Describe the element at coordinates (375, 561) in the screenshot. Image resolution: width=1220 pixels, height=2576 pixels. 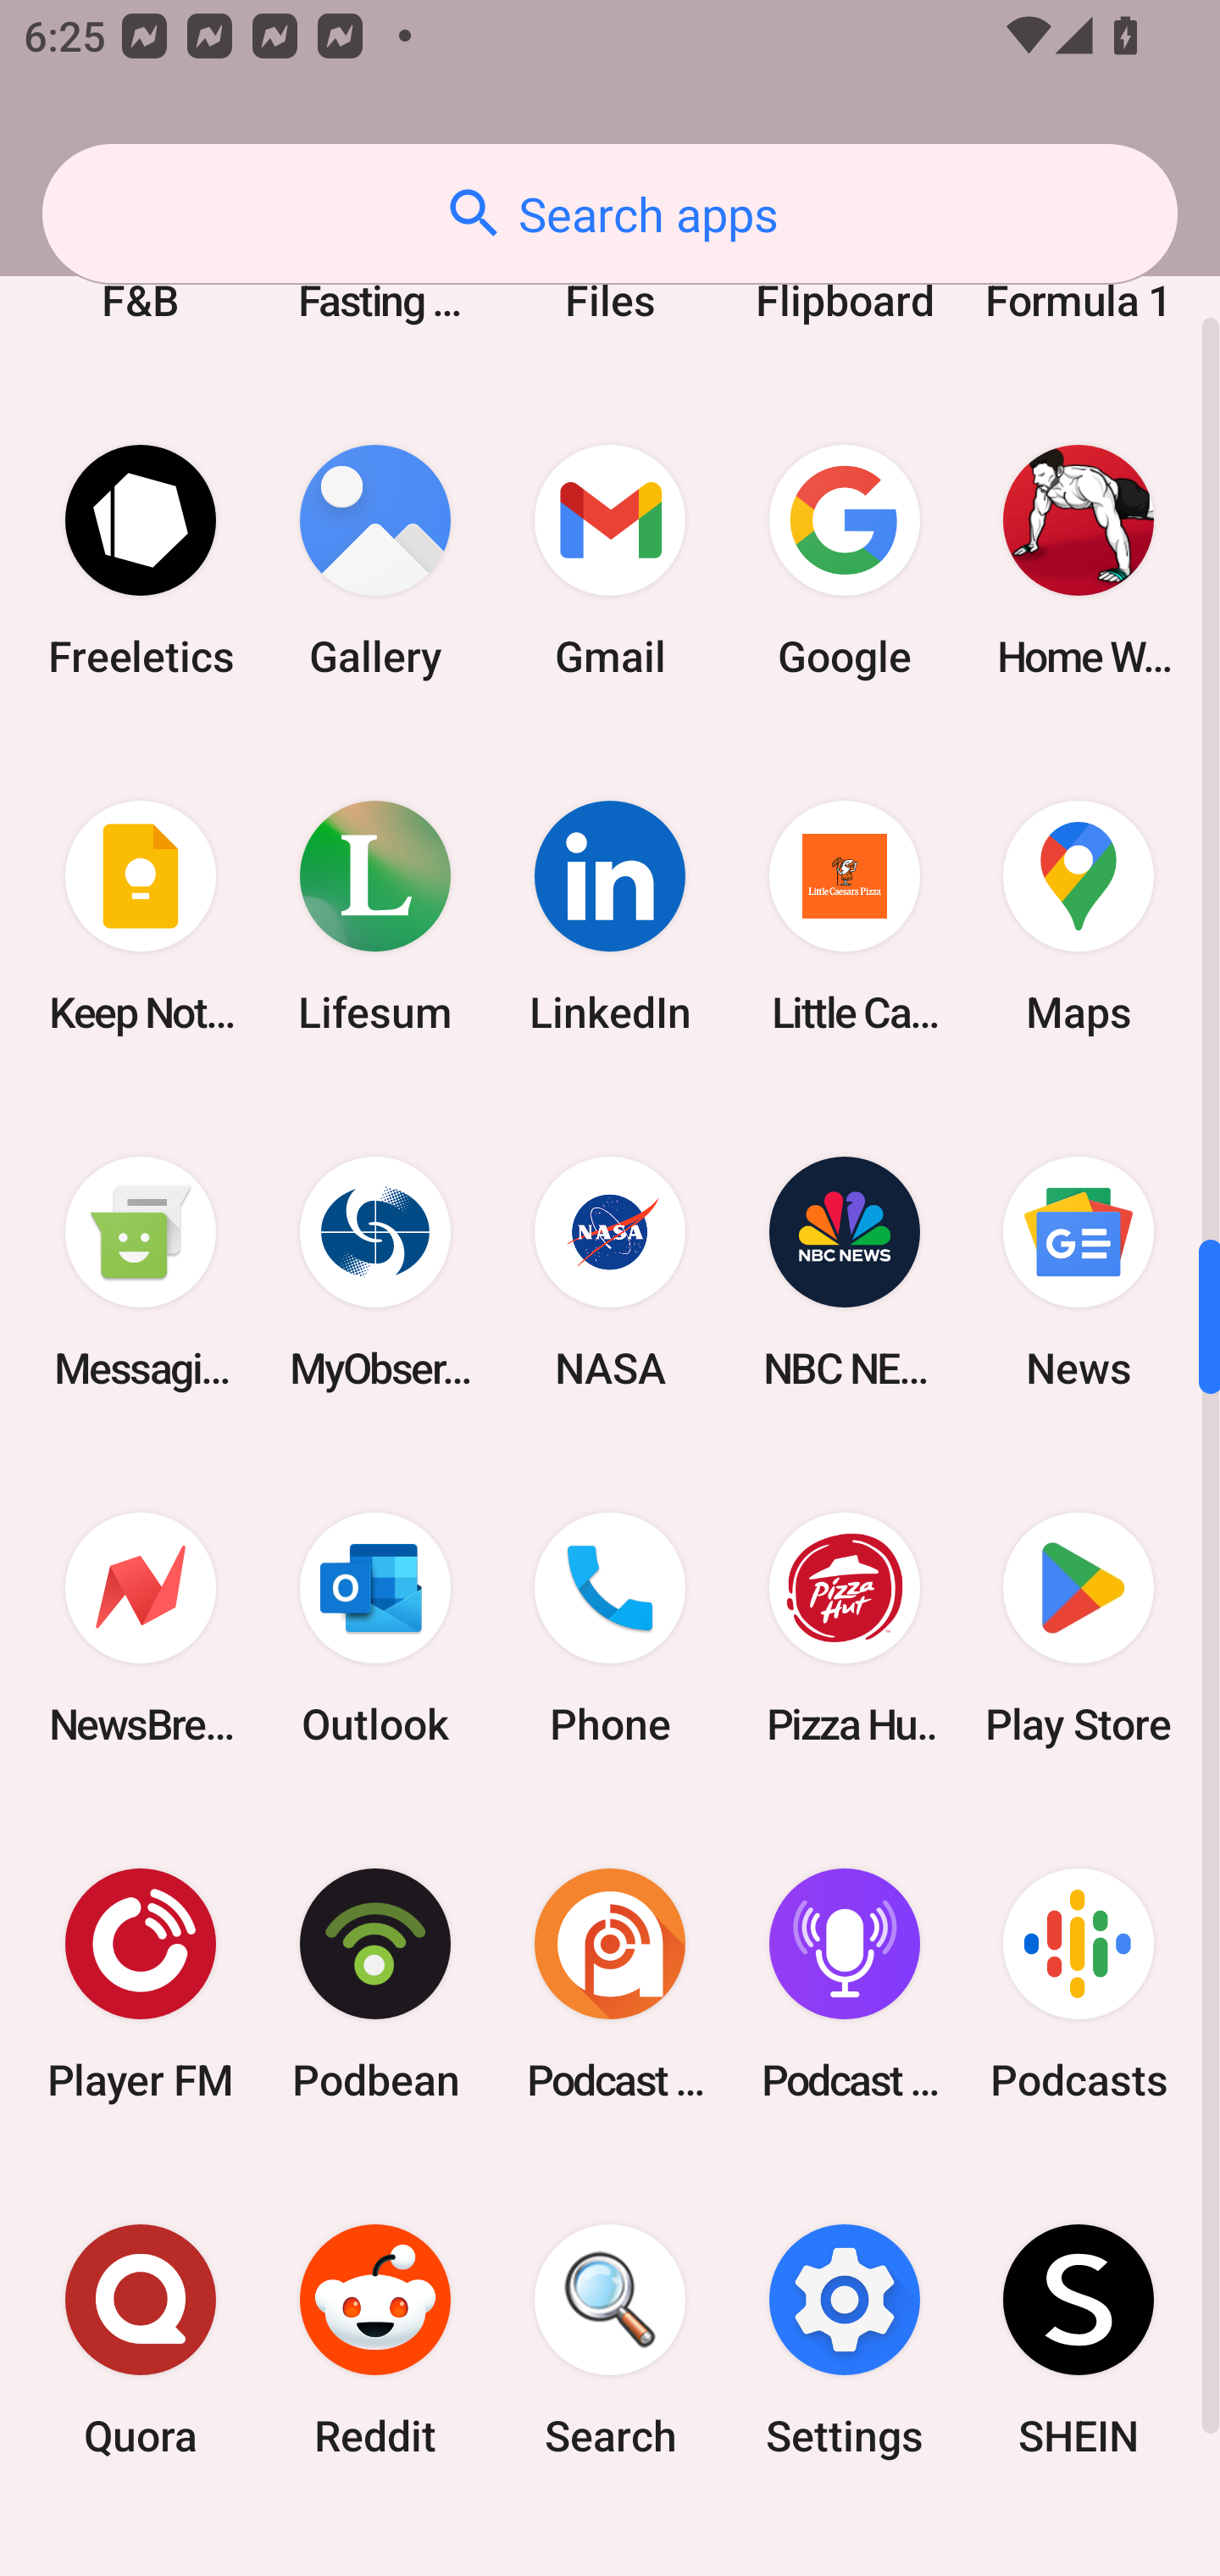
I see `Gallery` at that location.